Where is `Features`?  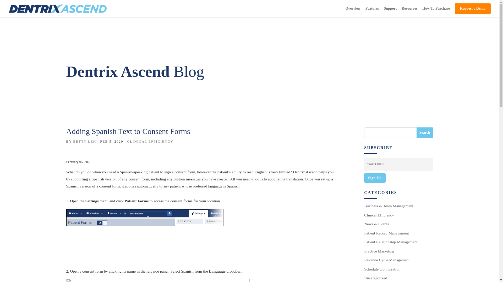
Features is located at coordinates (372, 11).